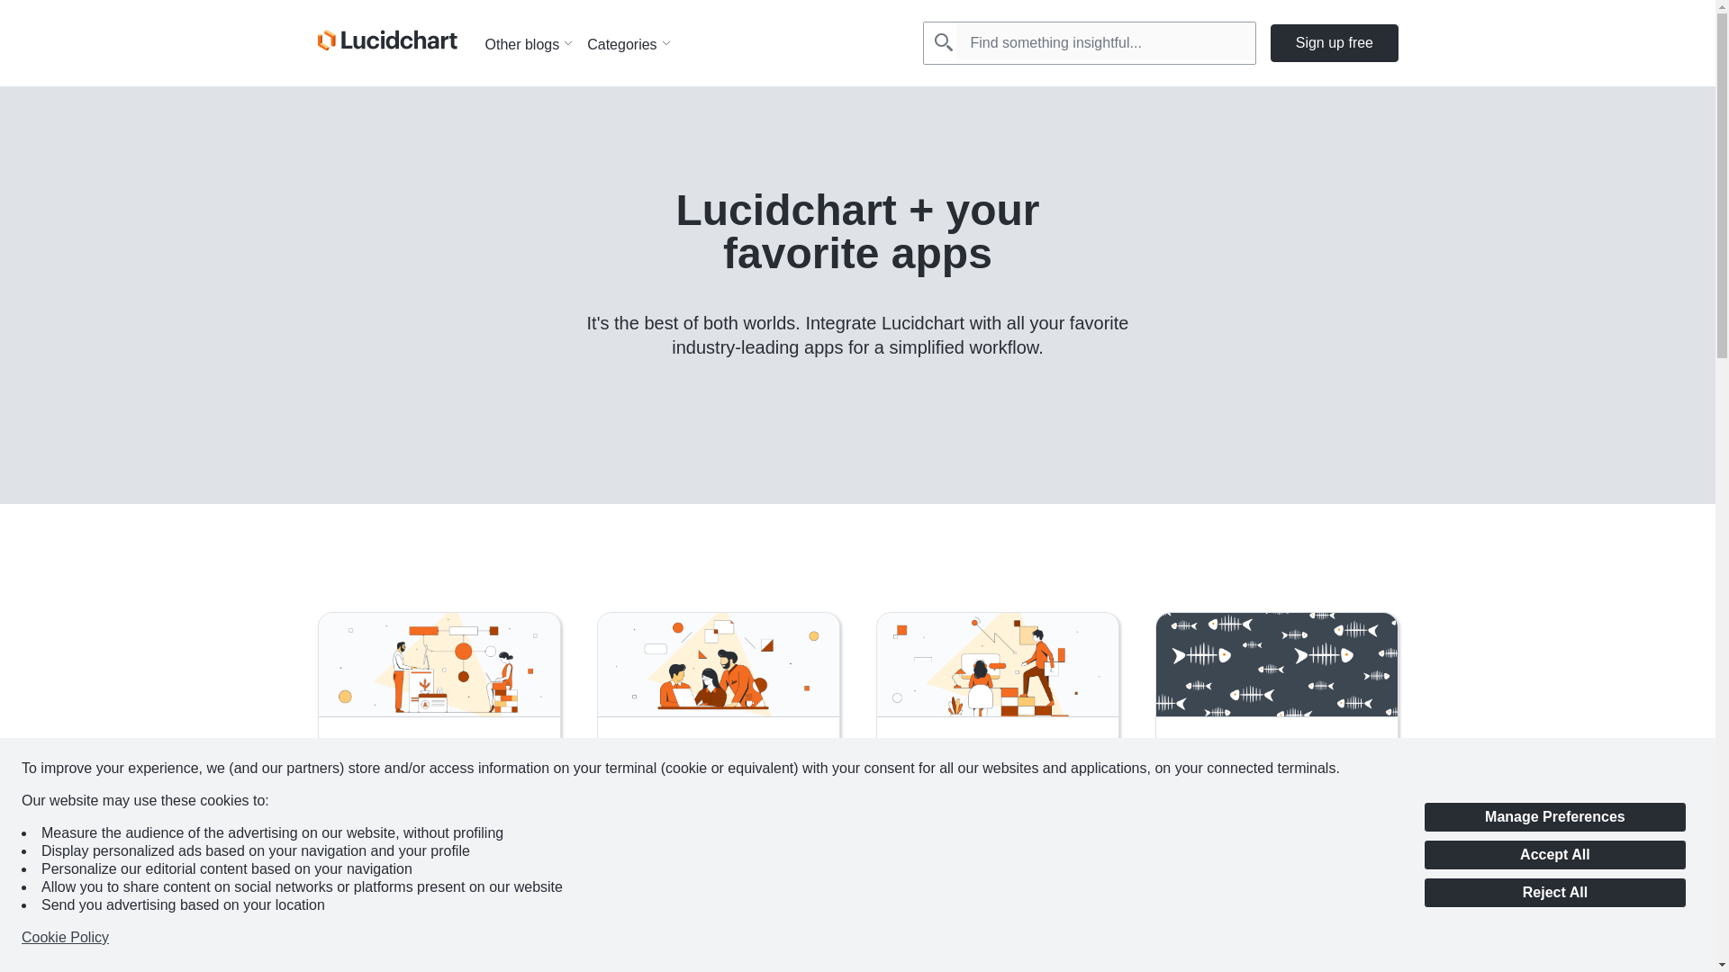  Describe the element at coordinates (382, 941) in the screenshot. I see `Diagramming` at that location.